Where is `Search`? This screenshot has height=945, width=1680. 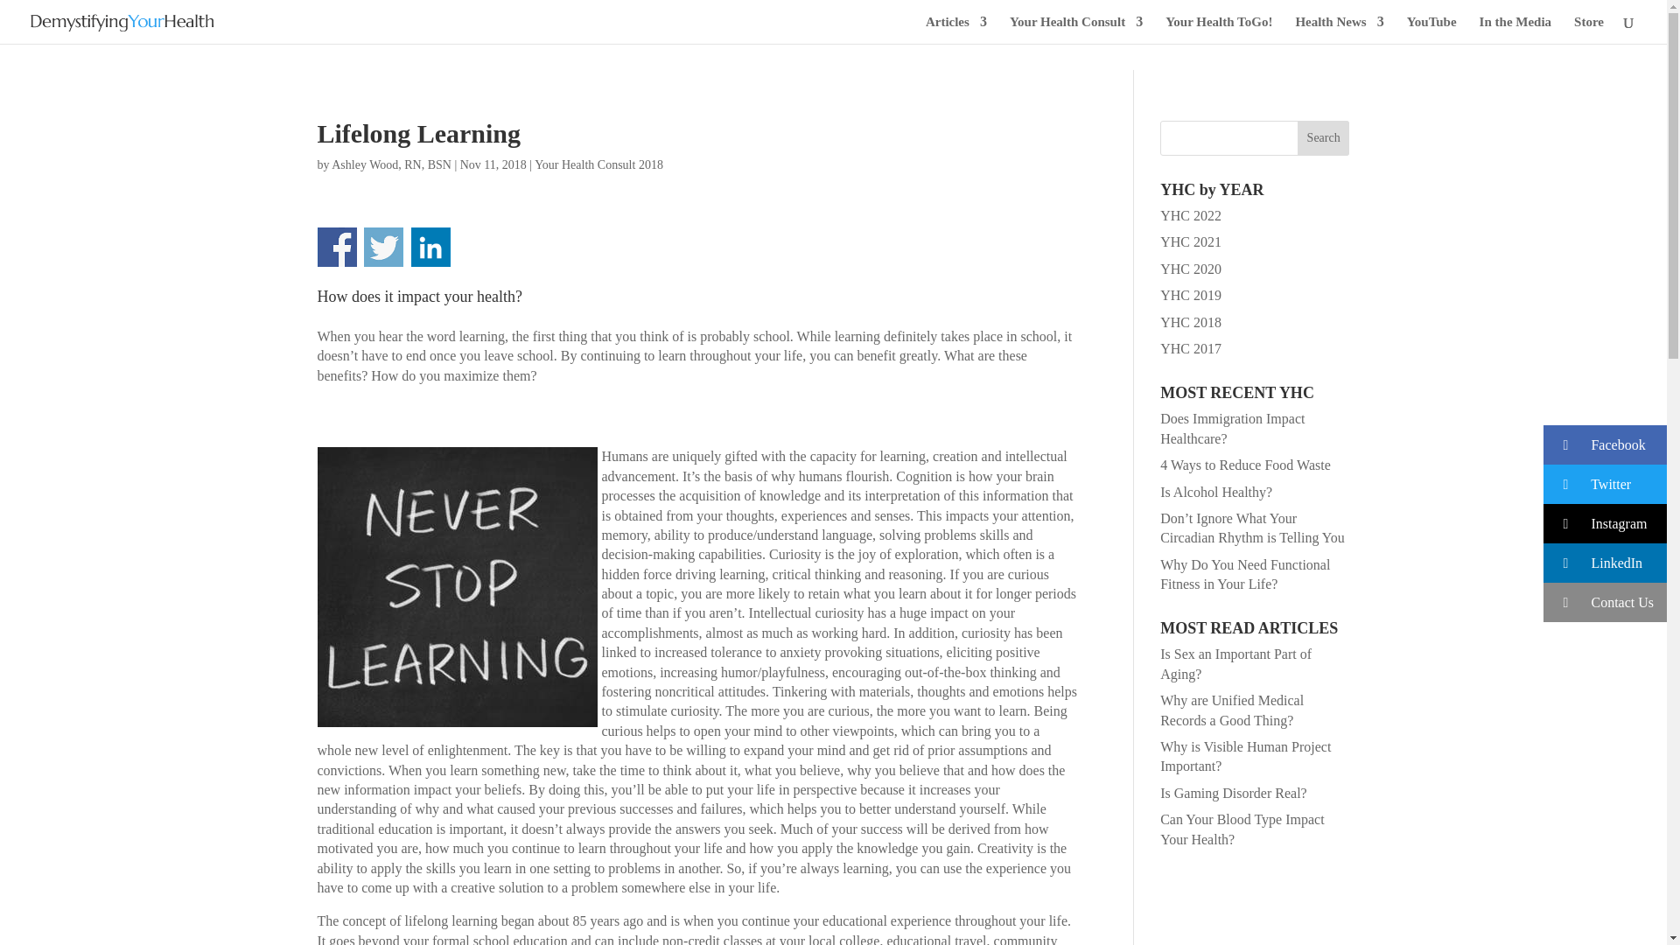 Search is located at coordinates (1323, 138).